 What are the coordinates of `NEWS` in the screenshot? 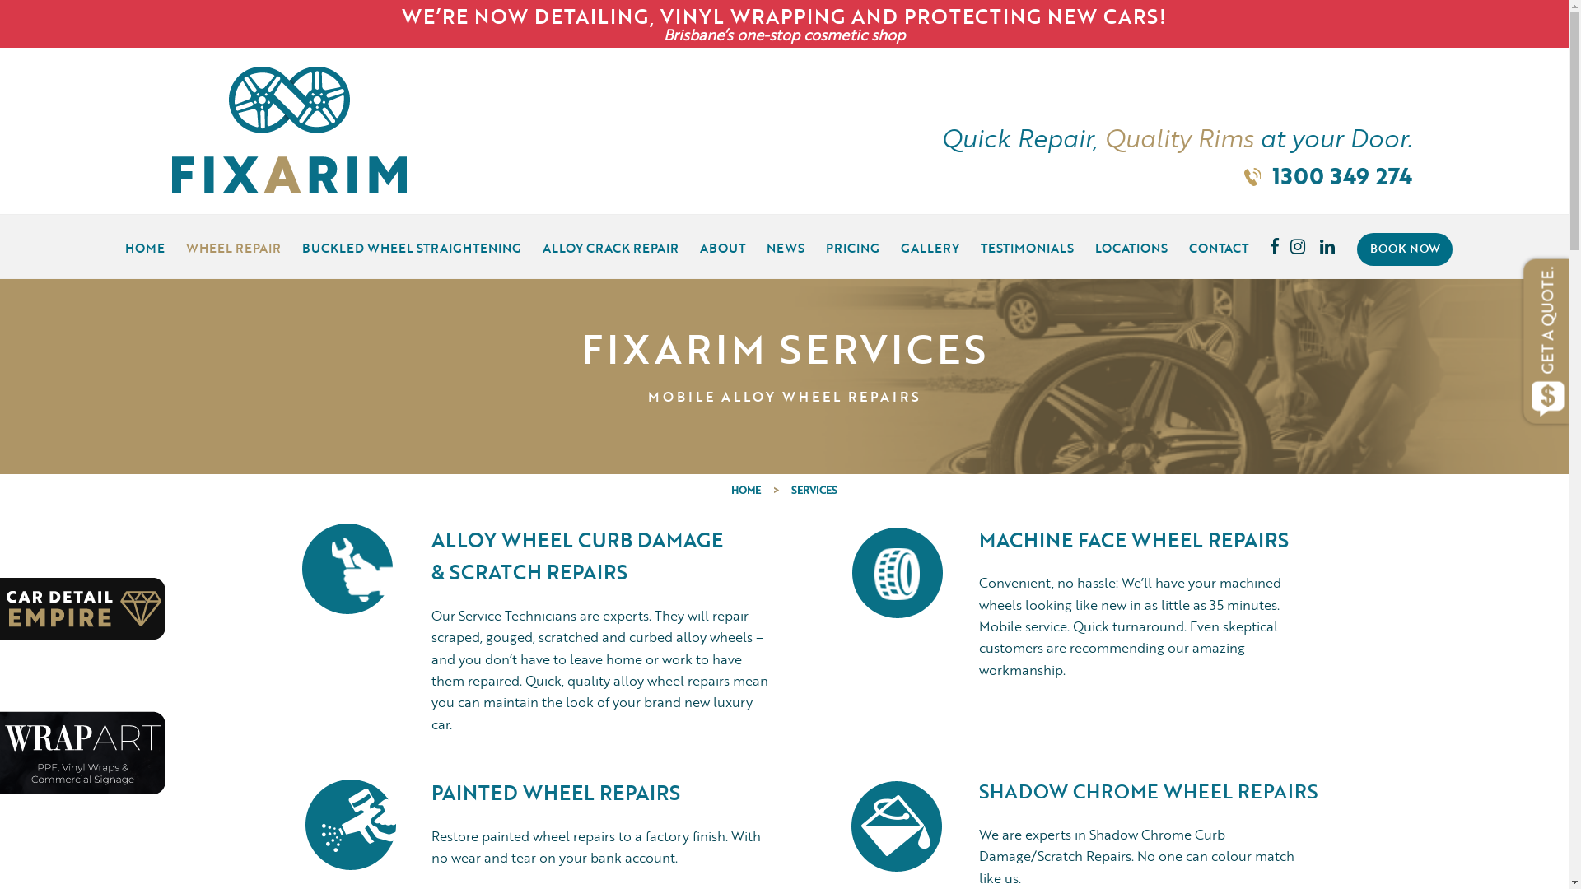 It's located at (786, 244).